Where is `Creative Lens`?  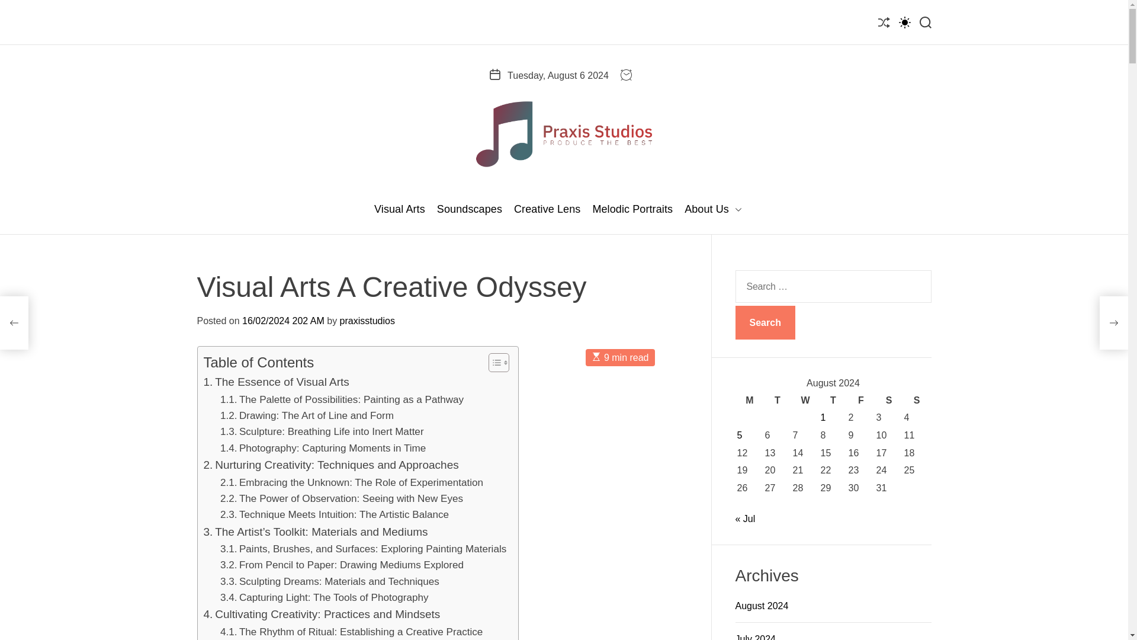
Creative Lens is located at coordinates (547, 209).